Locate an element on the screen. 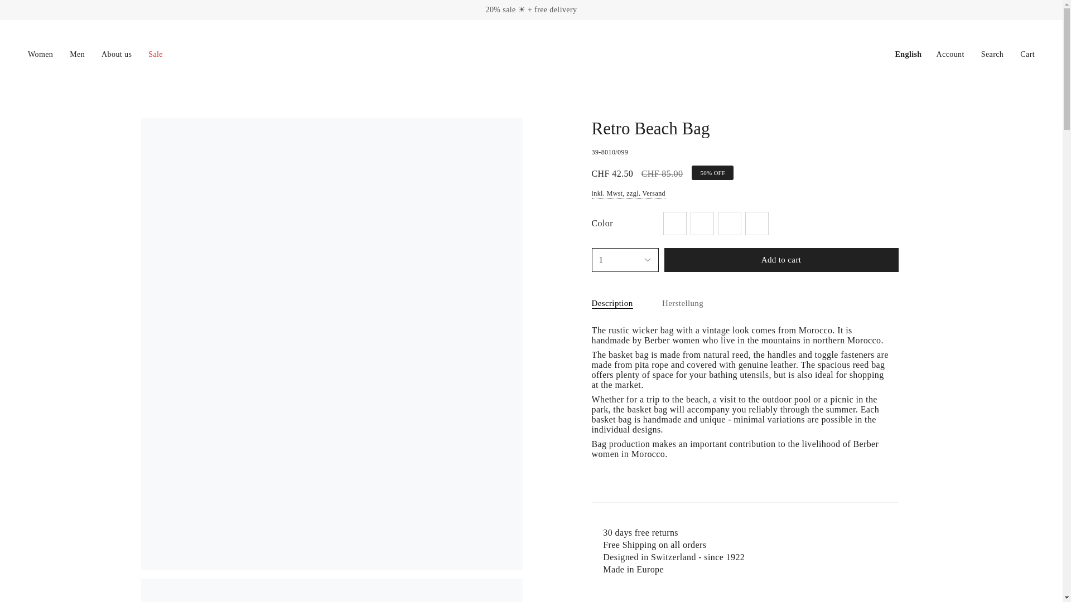 This screenshot has width=1071, height=602. Cart is located at coordinates (1027, 55).